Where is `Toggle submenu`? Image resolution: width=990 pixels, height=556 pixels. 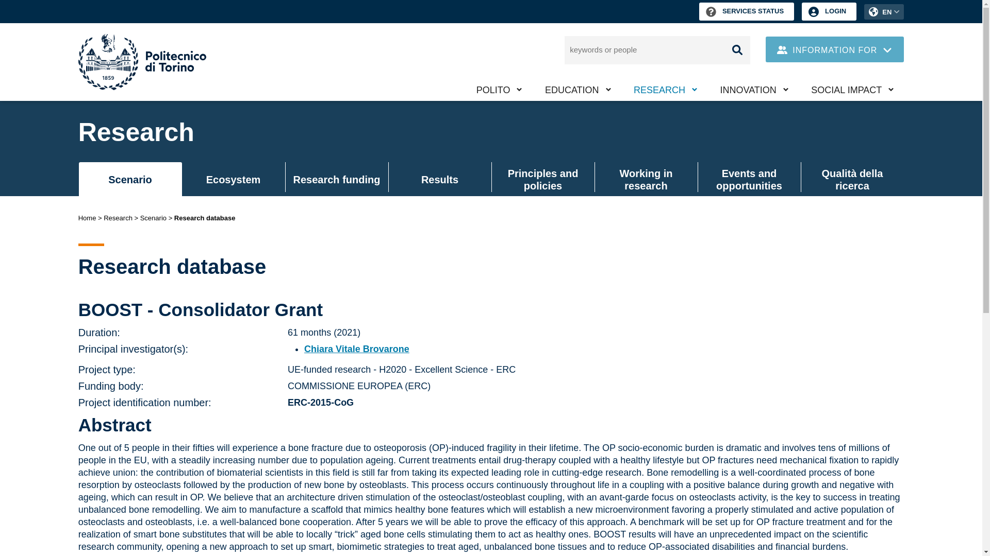
Toggle submenu is located at coordinates (627, 102).